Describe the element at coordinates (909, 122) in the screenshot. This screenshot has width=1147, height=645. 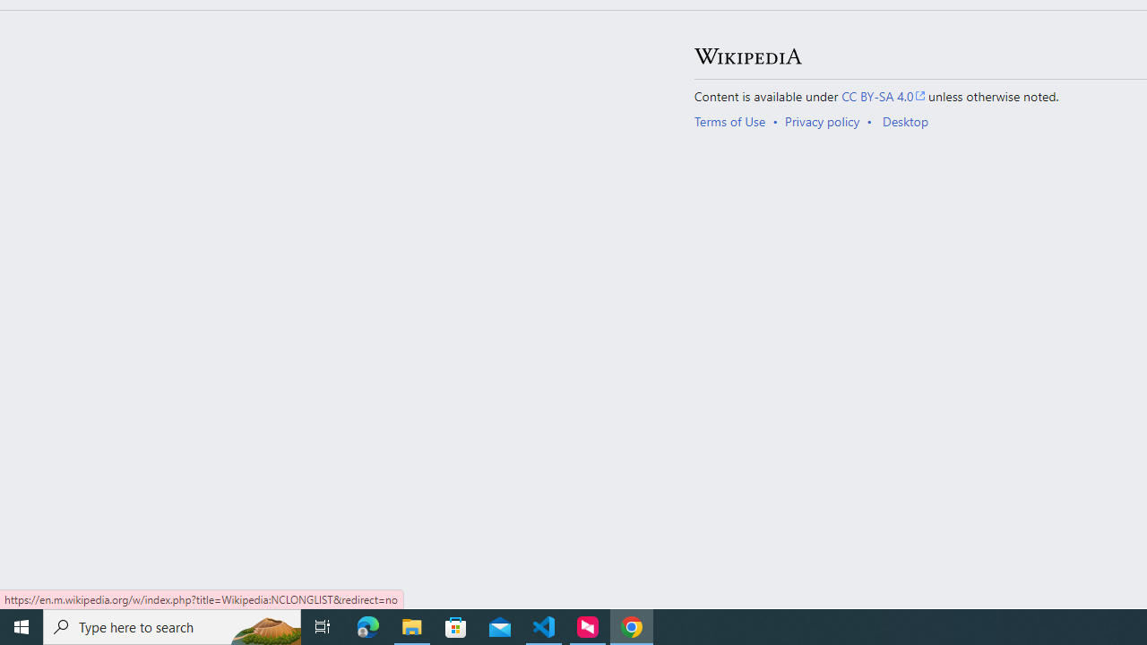
I see `AutomationID: footer-places-desktop-toggle` at that location.